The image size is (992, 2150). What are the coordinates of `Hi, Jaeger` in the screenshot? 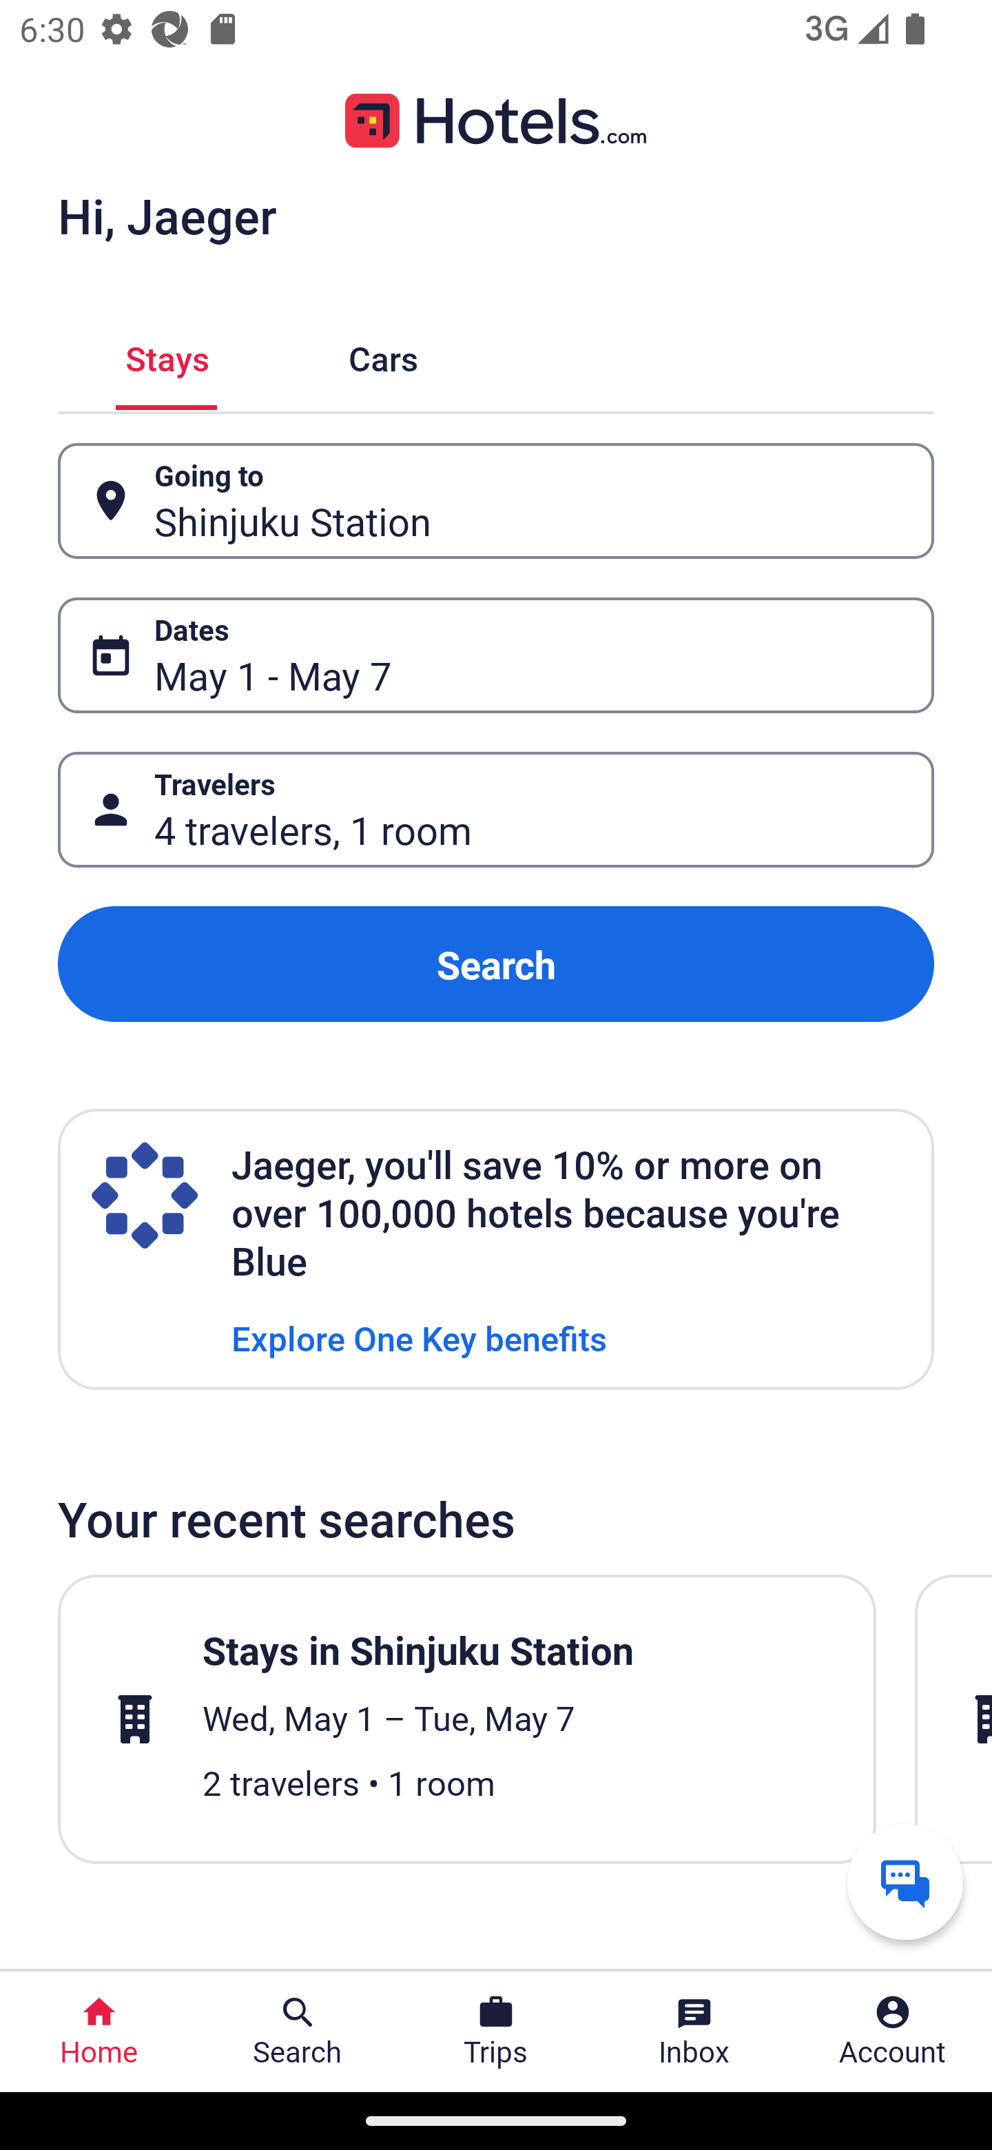 It's located at (167, 215).